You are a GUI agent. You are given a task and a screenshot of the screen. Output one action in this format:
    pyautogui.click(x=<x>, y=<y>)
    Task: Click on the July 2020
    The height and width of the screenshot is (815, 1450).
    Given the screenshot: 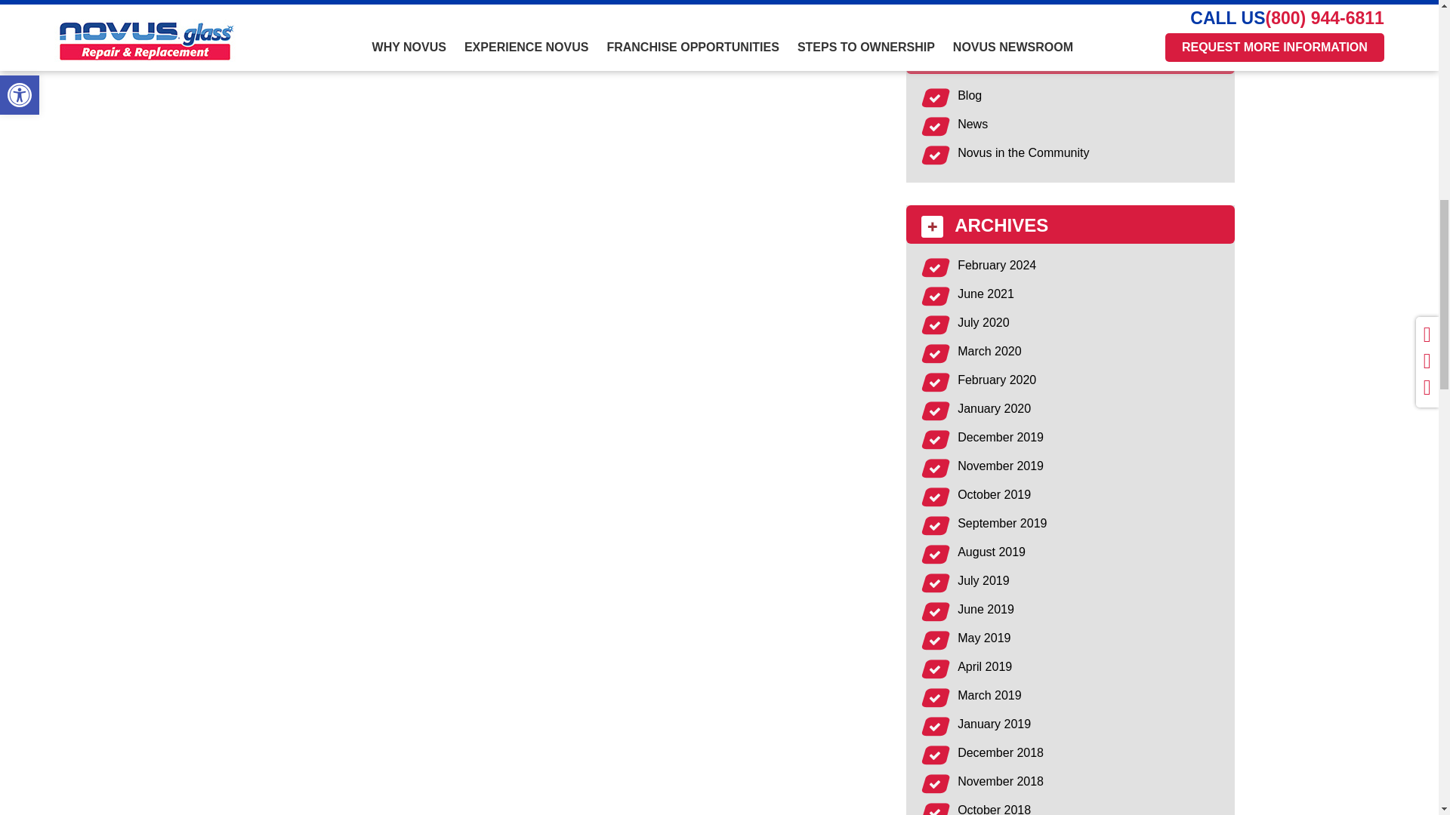 What is the action you would take?
    pyautogui.click(x=983, y=323)
    